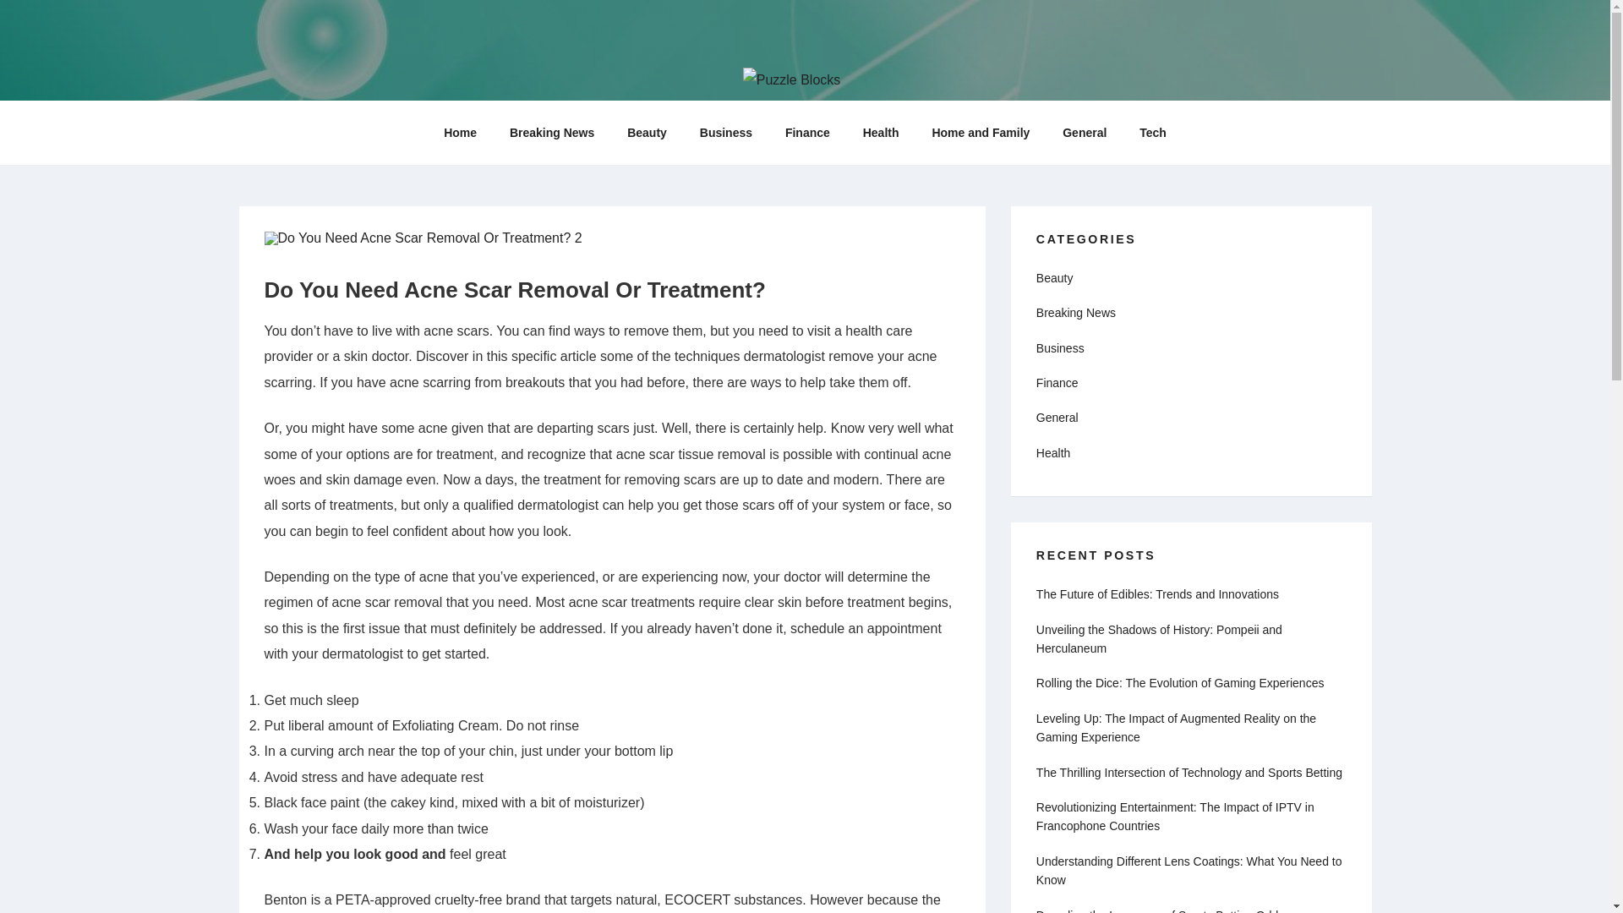 The height and width of the screenshot is (913, 1623). I want to click on Tech, so click(1153, 132).